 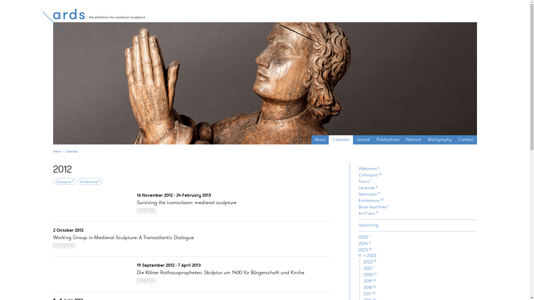 I want to click on Webinars 6, so click(x=369, y=168).